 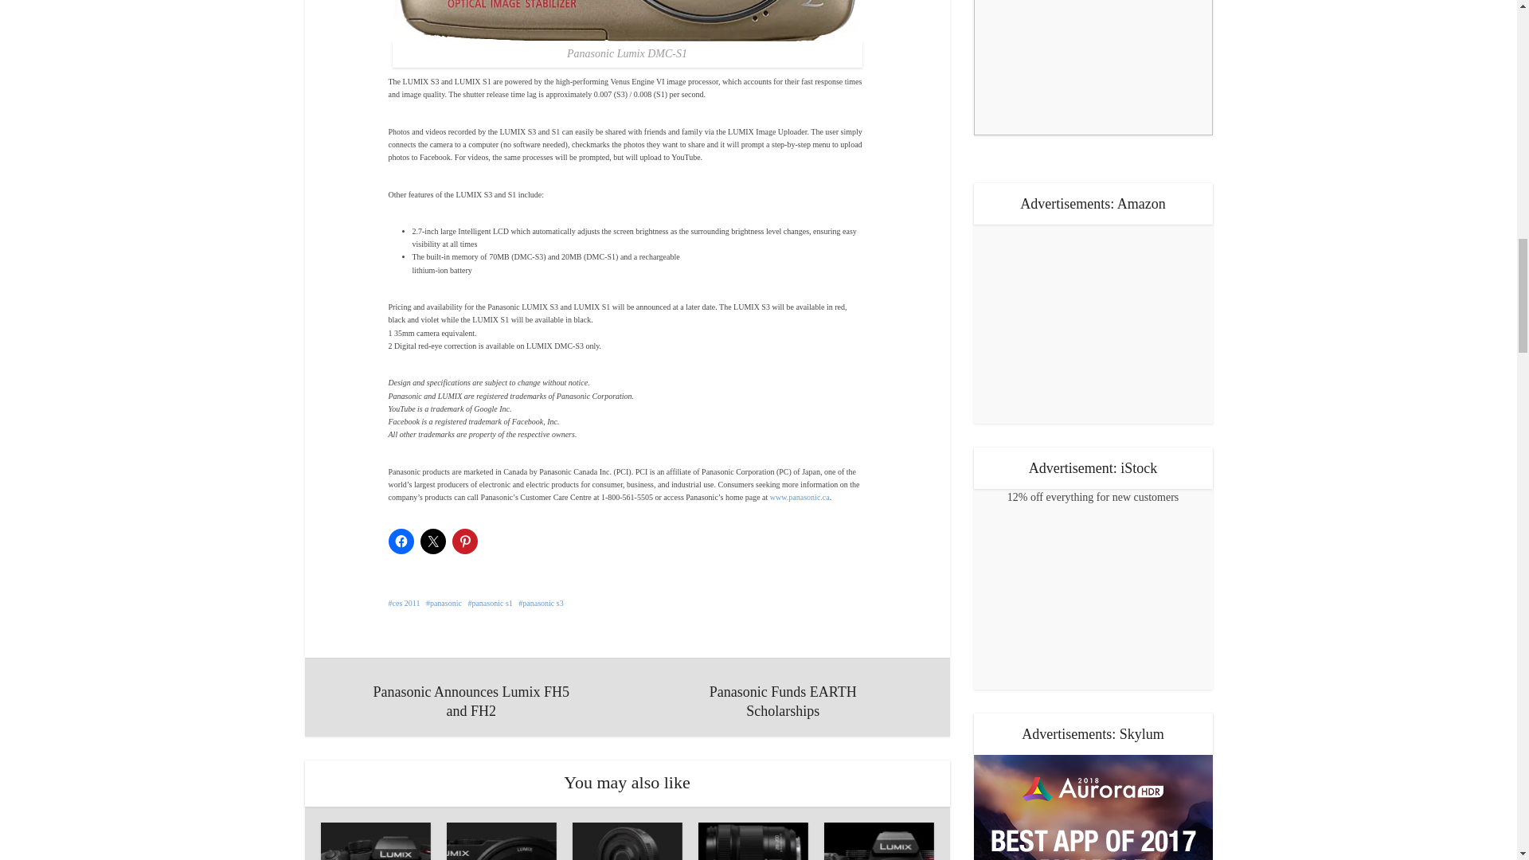 I want to click on www.panasonic.ca, so click(x=800, y=497).